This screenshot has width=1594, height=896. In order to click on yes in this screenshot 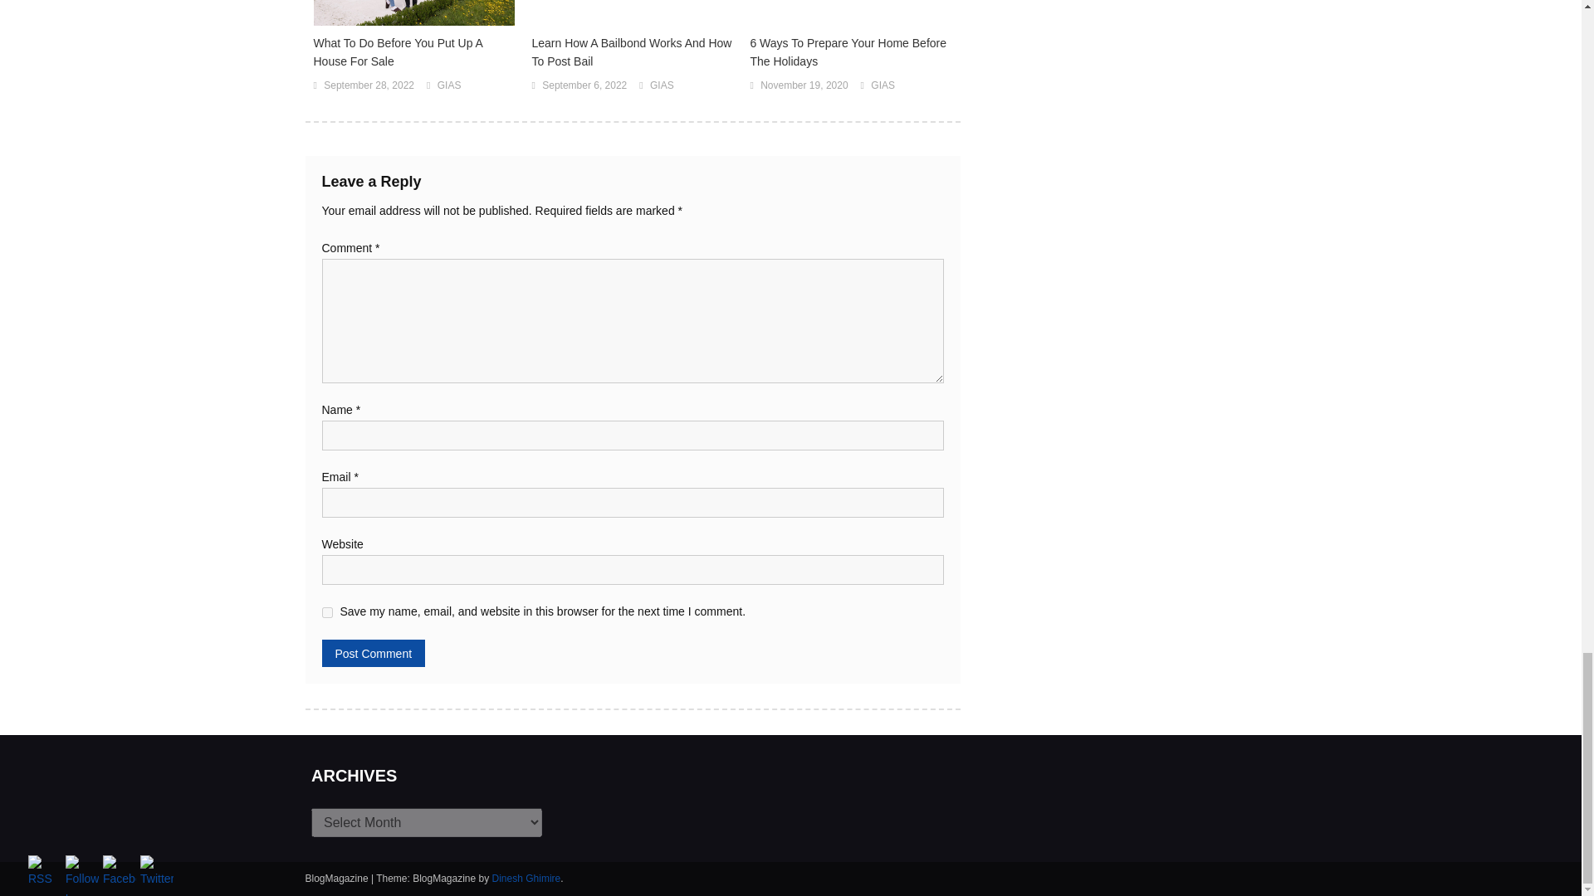, I will do `click(327, 612)`.